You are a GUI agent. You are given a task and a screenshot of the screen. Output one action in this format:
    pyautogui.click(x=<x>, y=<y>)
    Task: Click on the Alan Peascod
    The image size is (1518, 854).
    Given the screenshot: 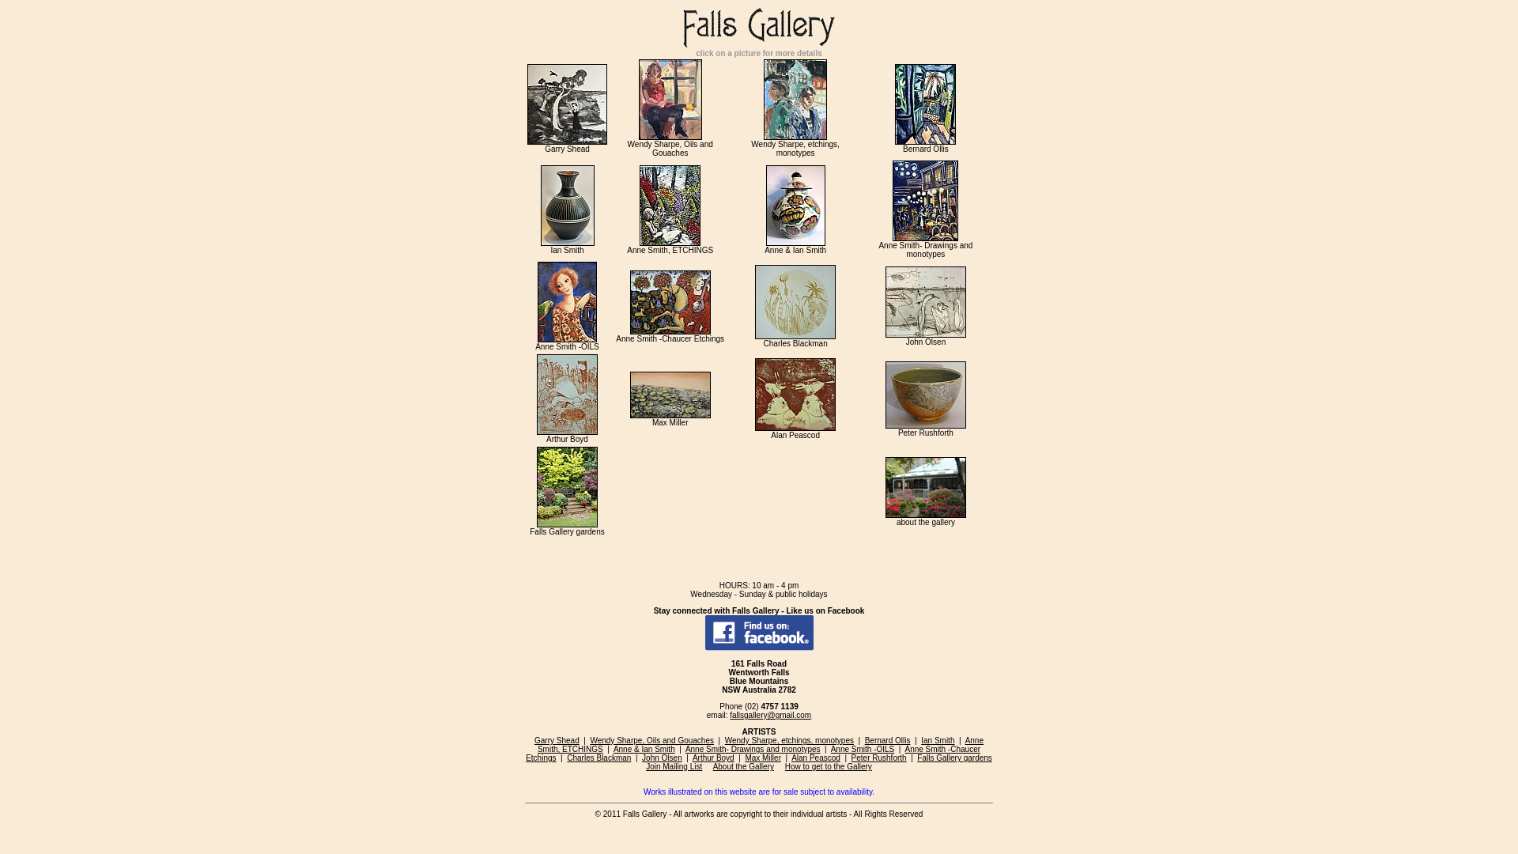 What is the action you would take?
    pyautogui.click(x=816, y=758)
    